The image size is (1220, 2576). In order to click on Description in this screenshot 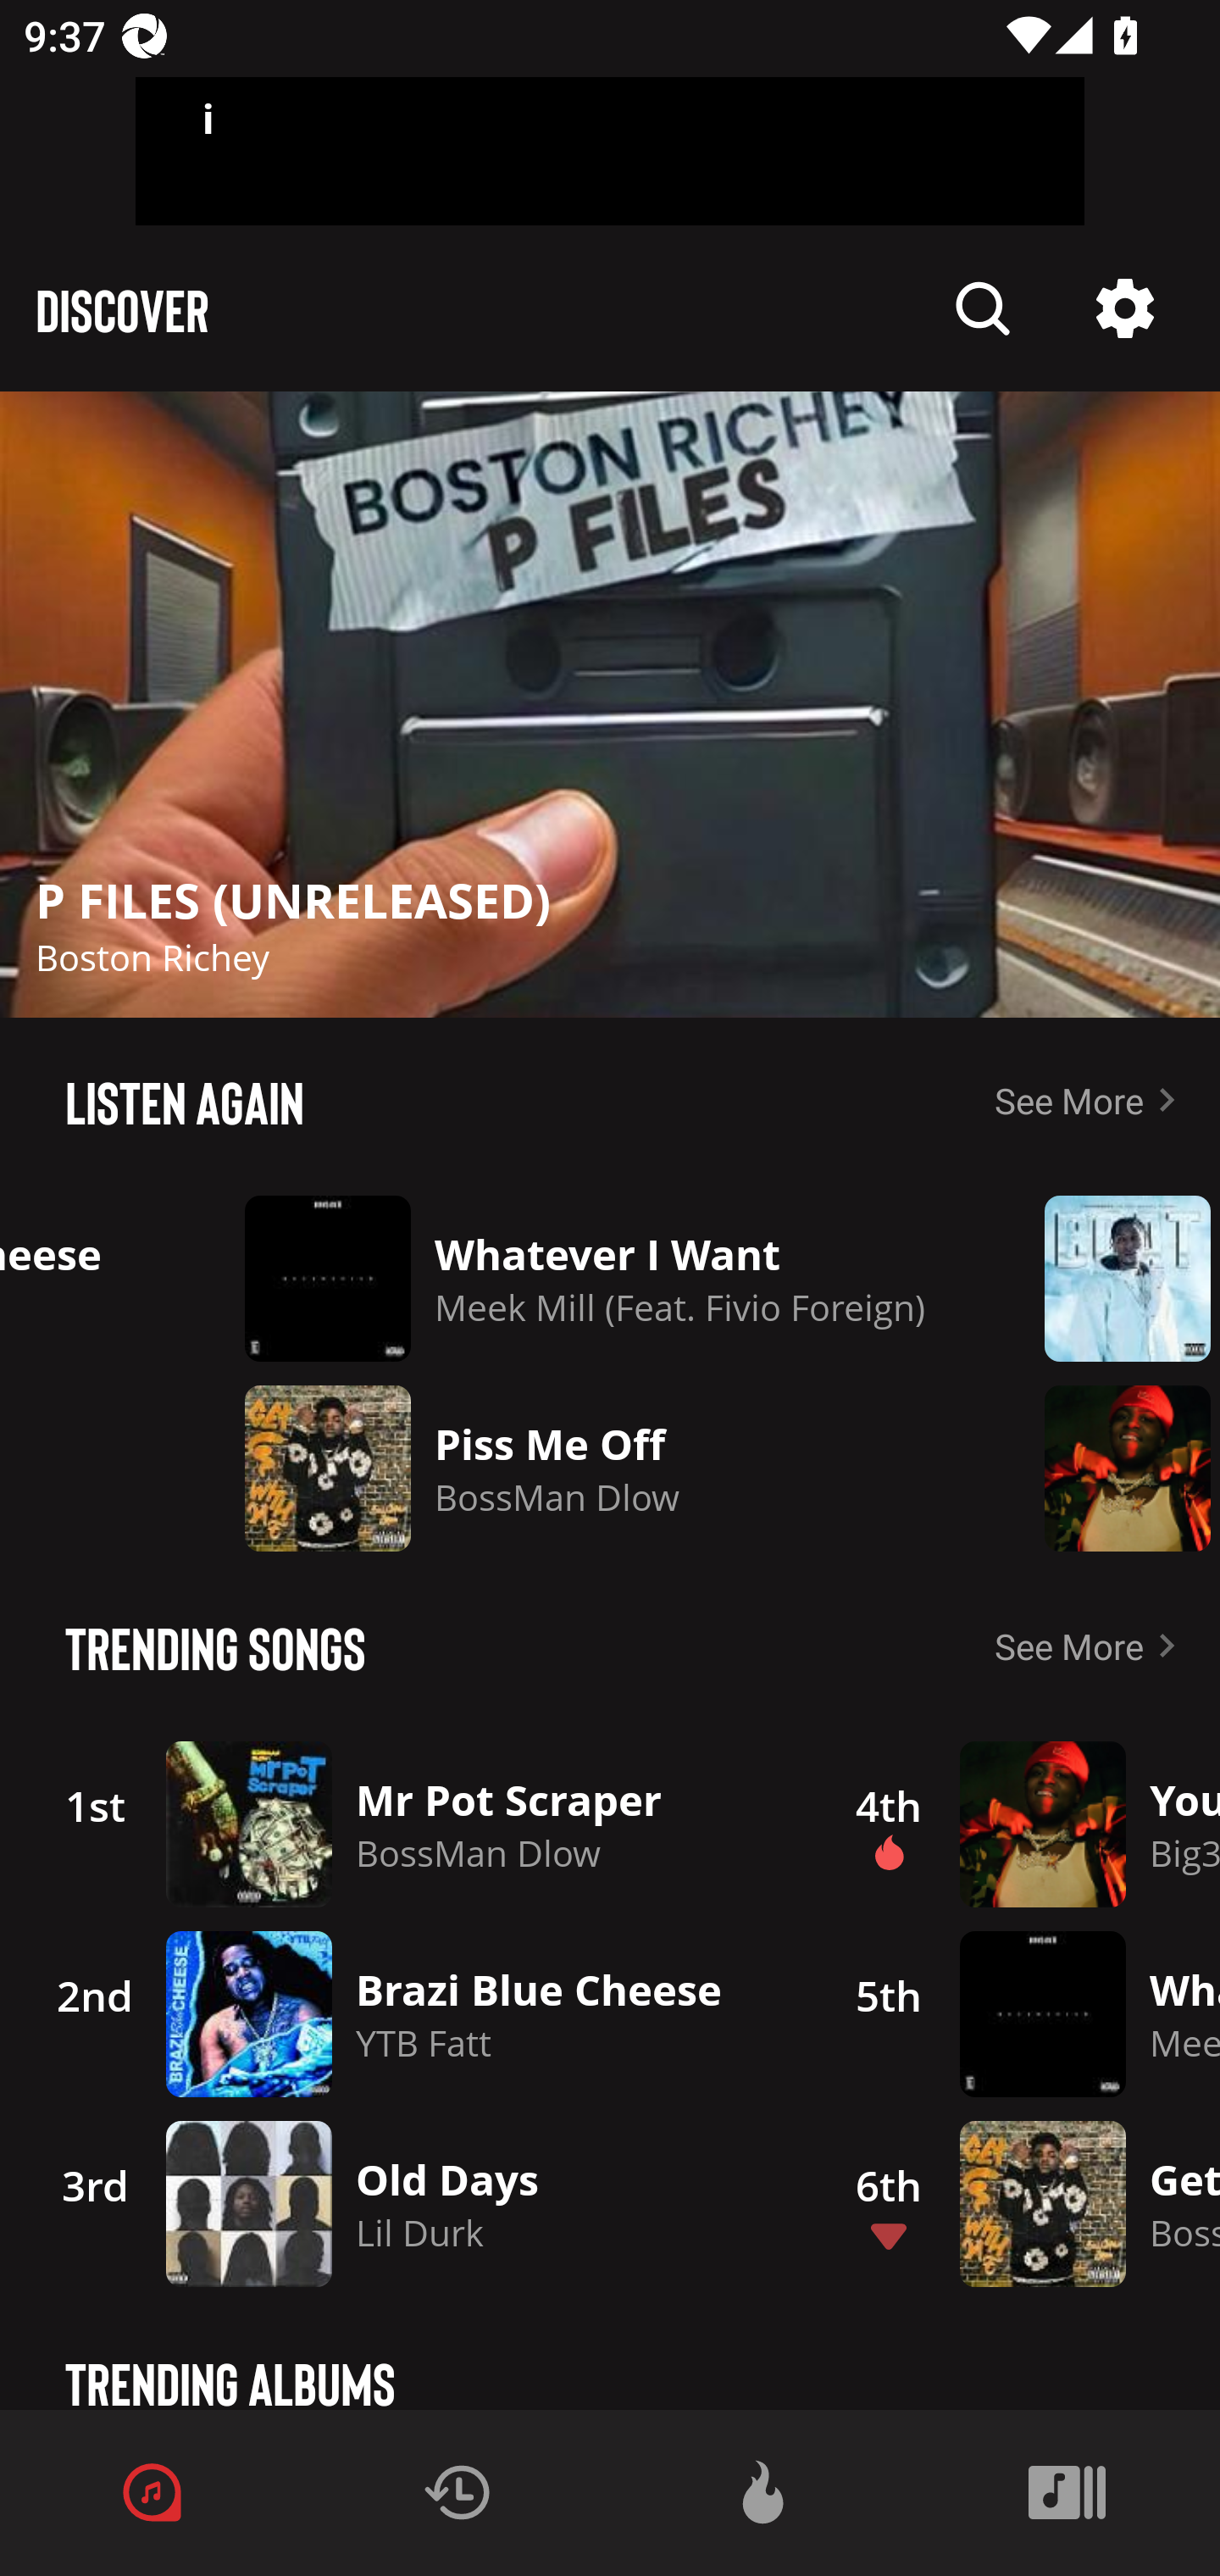, I will do `click(1108, 1468)`.